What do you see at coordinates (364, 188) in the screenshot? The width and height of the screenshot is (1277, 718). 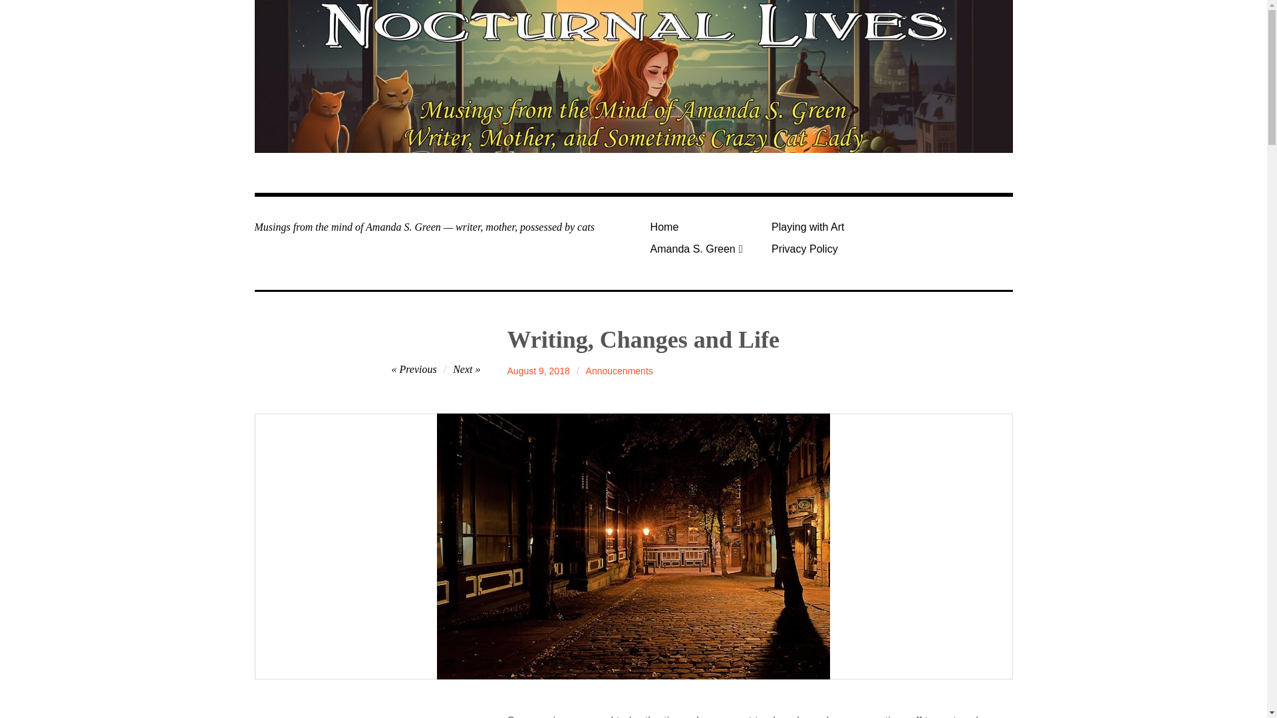 I see `Nocturnal Lives` at bounding box center [364, 188].